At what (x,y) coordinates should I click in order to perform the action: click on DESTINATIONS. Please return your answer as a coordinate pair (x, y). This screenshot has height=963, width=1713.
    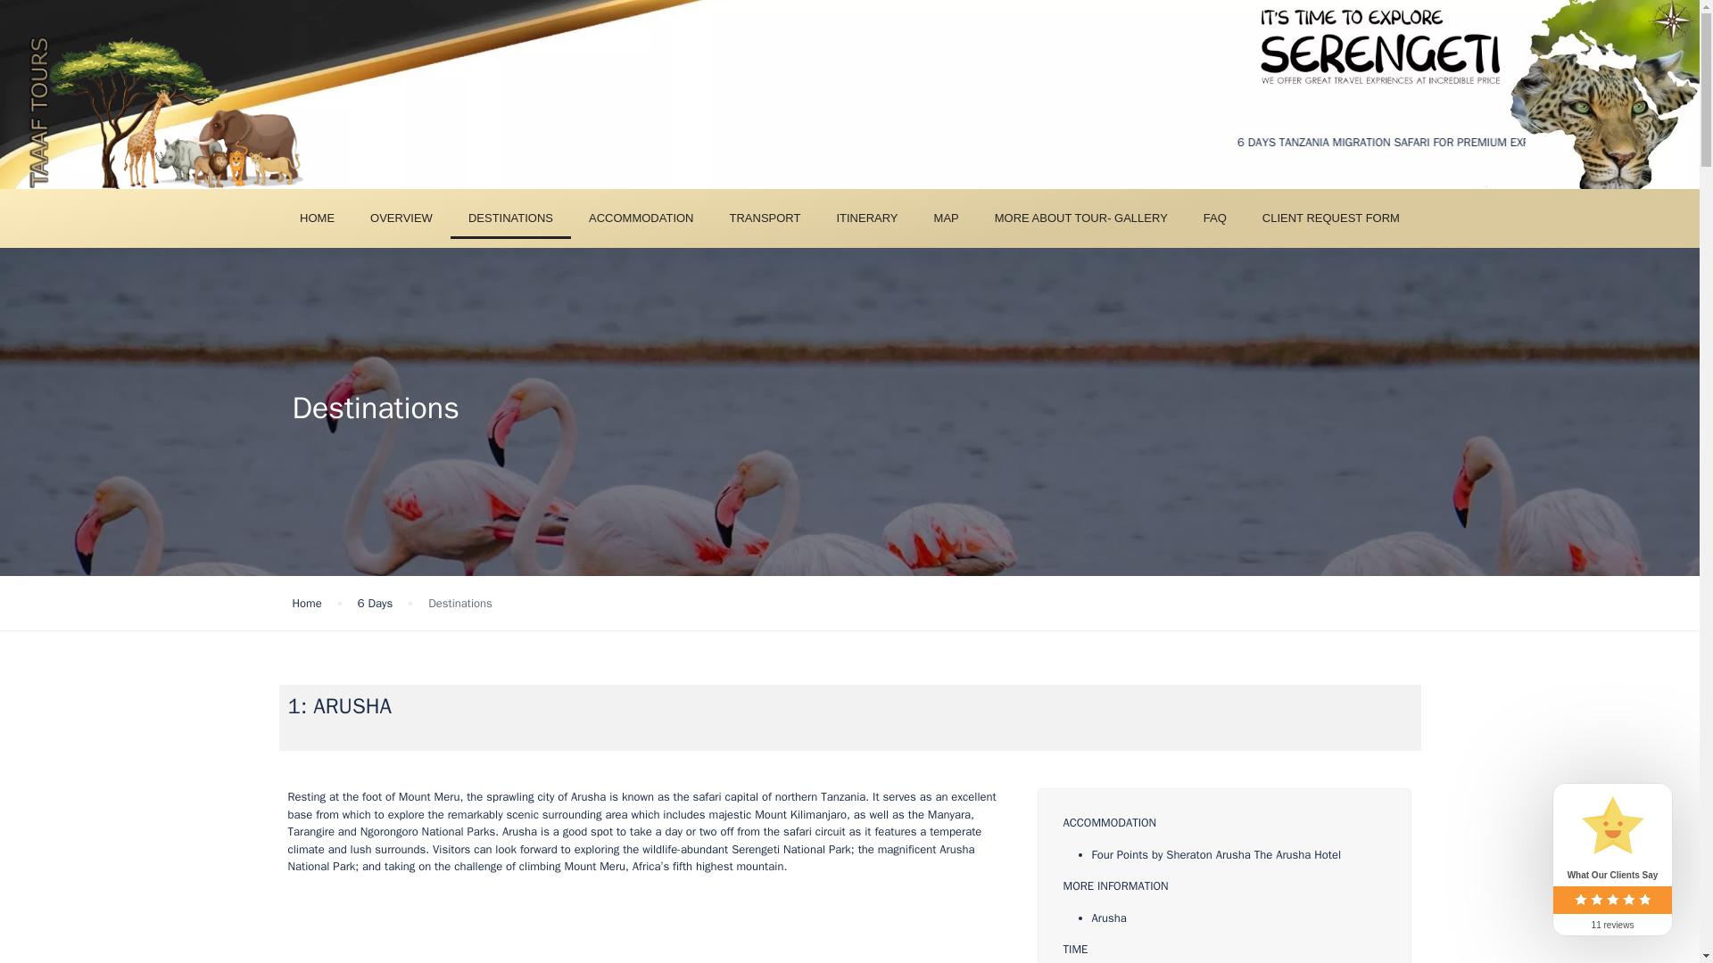
    Looking at the image, I should click on (510, 218).